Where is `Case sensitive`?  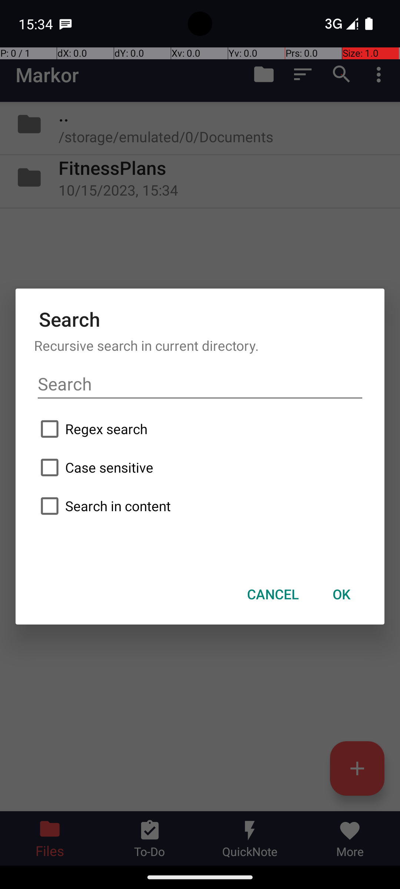 Case sensitive is located at coordinates (200, 467).